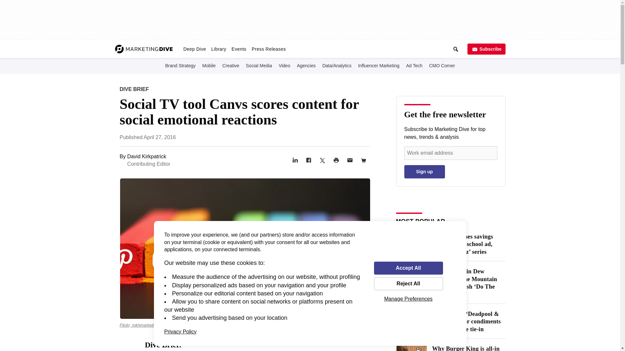 The height and width of the screenshot is (351, 625). I want to click on Events, so click(239, 49).